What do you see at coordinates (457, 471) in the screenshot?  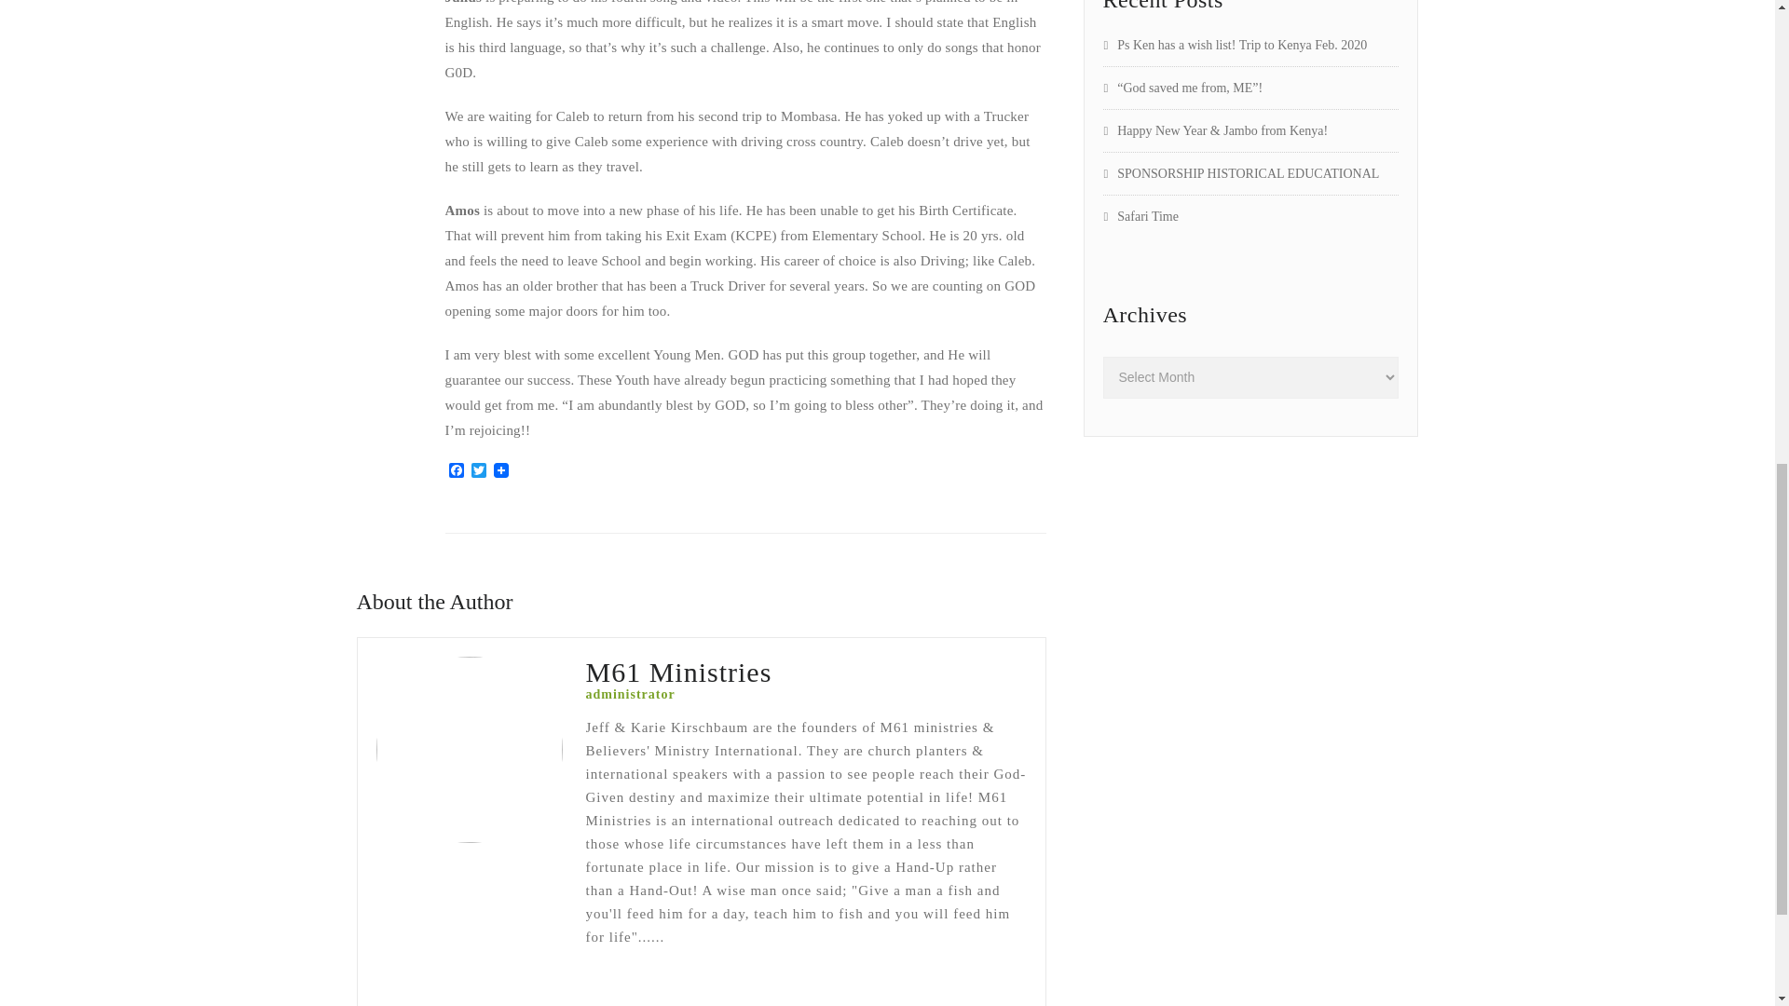 I see `Facebook` at bounding box center [457, 471].